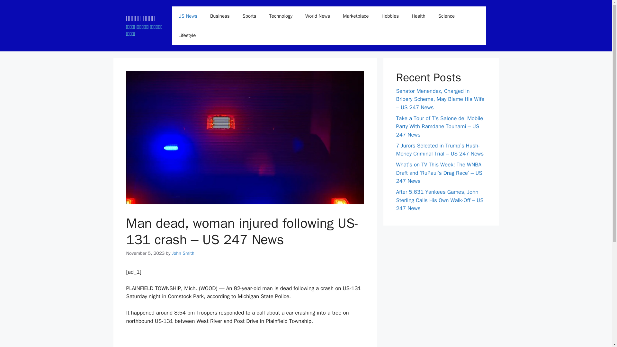 This screenshot has width=617, height=347. Describe the element at coordinates (183, 253) in the screenshot. I see `John Smith` at that location.